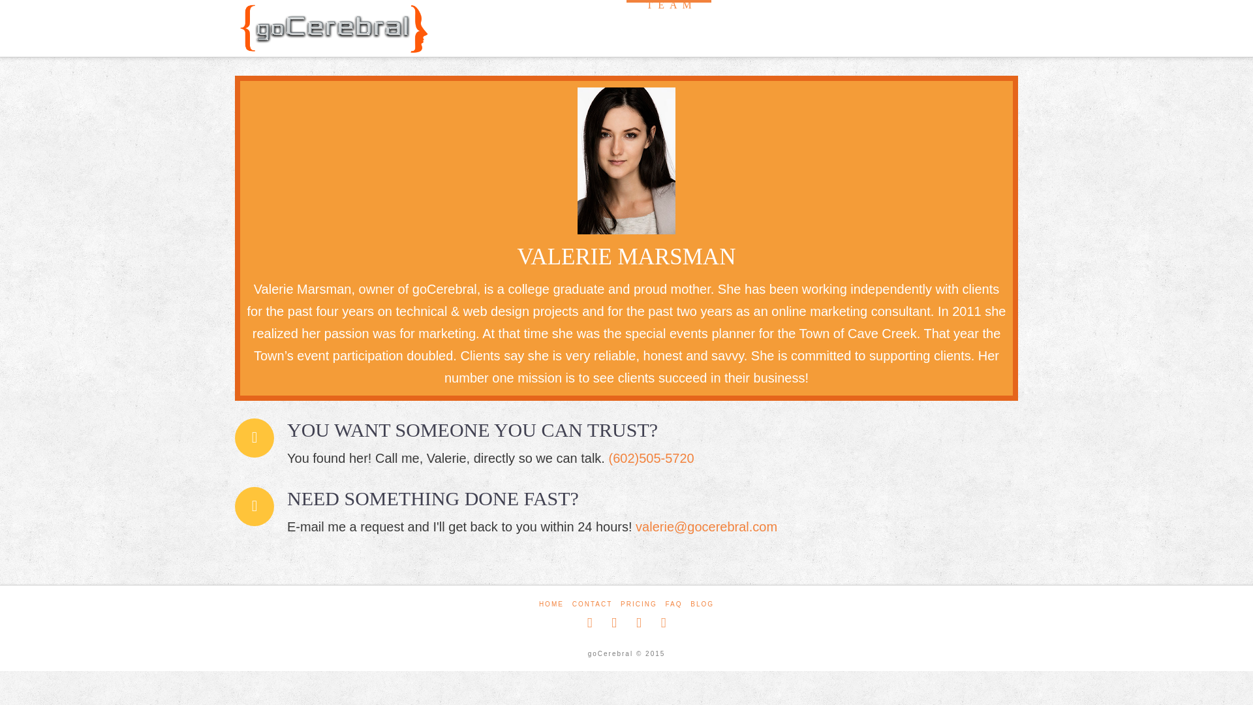 The image size is (1253, 705). What do you see at coordinates (773, 23) in the screenshot?
I see `SERVICES` at bounding box center [773, 23].